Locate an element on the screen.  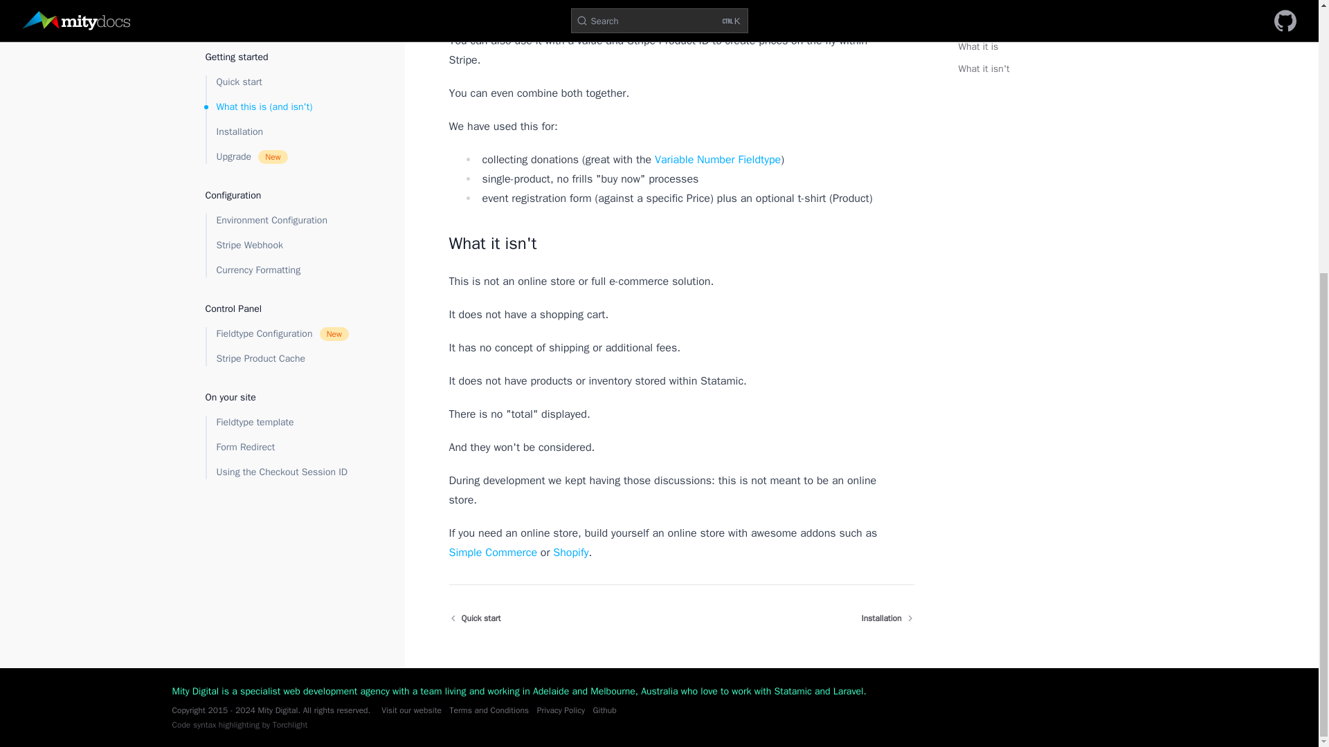
Stripe Product Cache is located at coordinates (282, 51).